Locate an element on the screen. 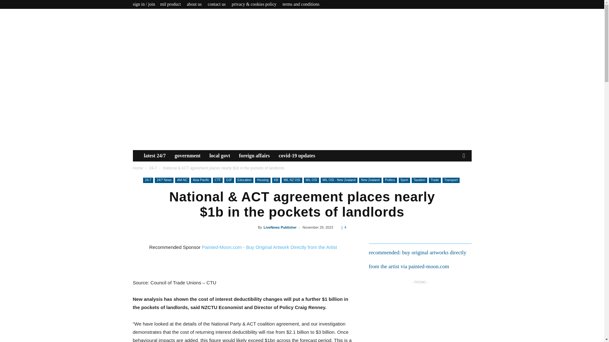 The width and height of the screenshot is (609, 342). CTF is located at coordinates (218, 180).